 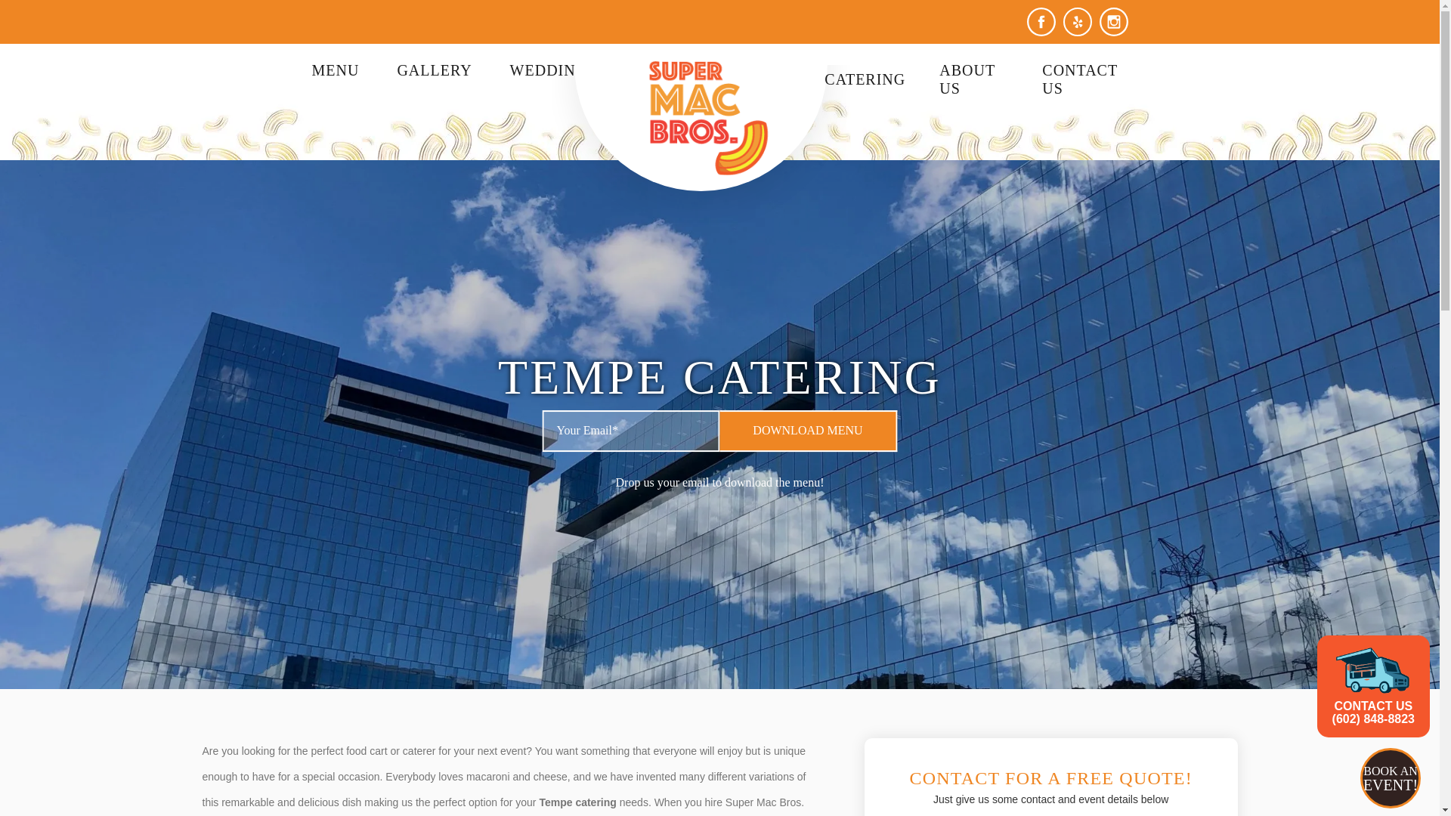 What do you see at coordinates (865, 79) in the screenshot?
I see `CATERING` at bounding box center [865, 79].